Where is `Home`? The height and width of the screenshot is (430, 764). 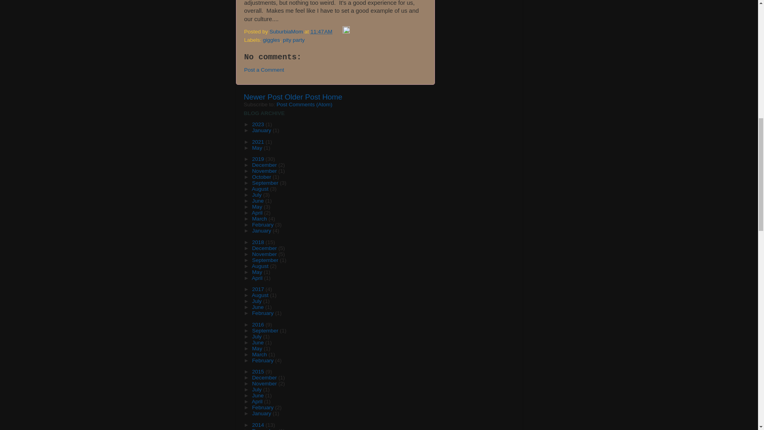 Home is located at coordinates (332, 97).